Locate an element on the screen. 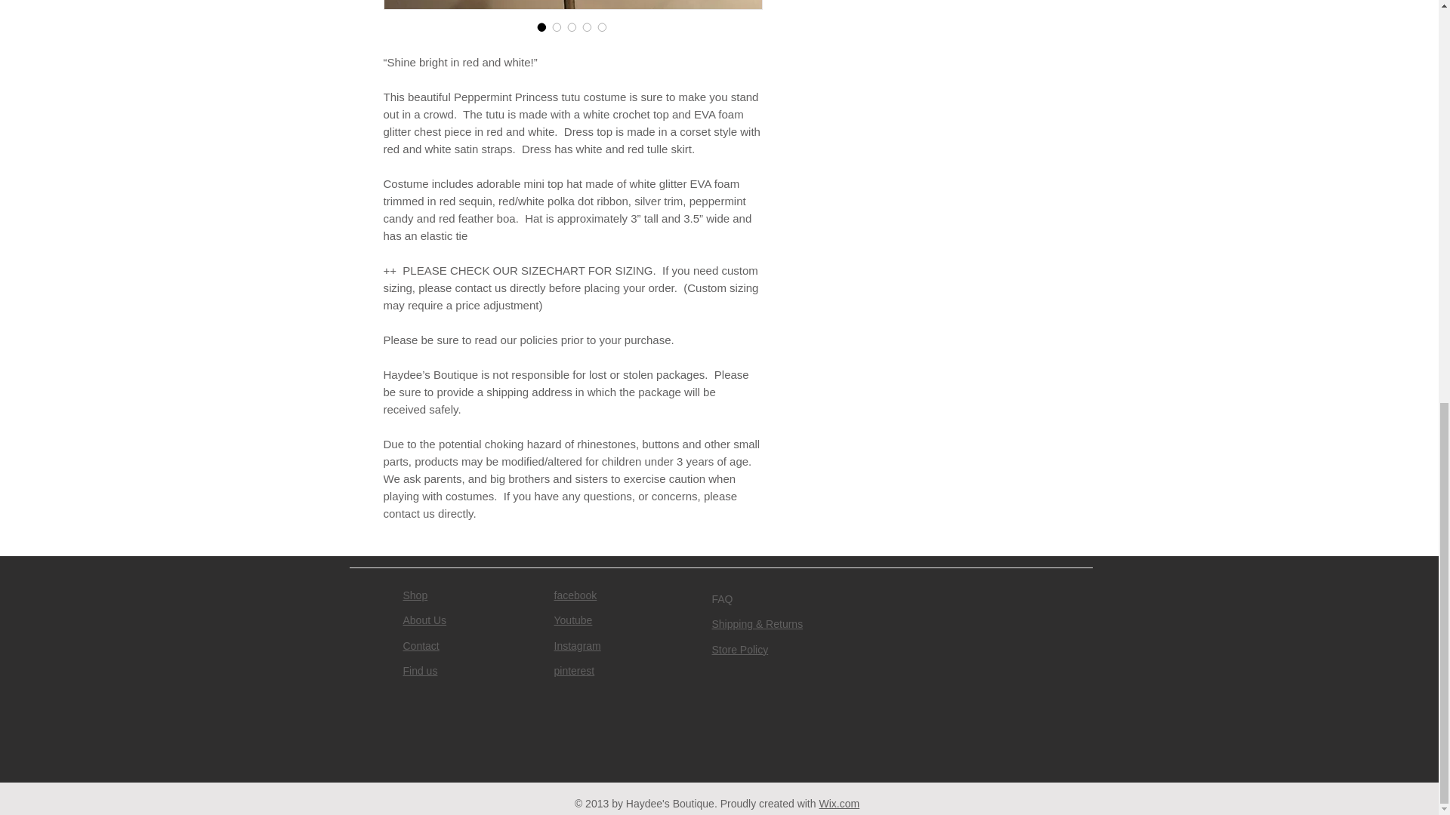 Image resolution: width=1450 pixels, height=815 pixels. Youtube is located at coordinates (573, 620).